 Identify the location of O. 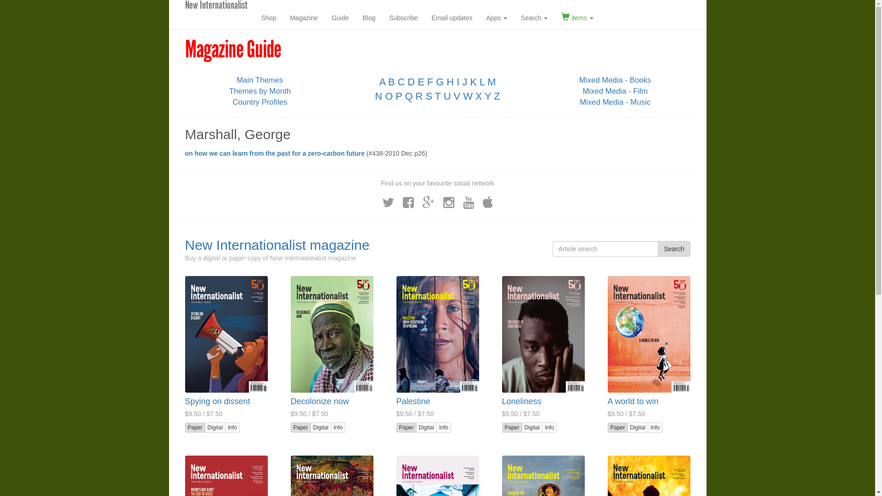
(389, 96).